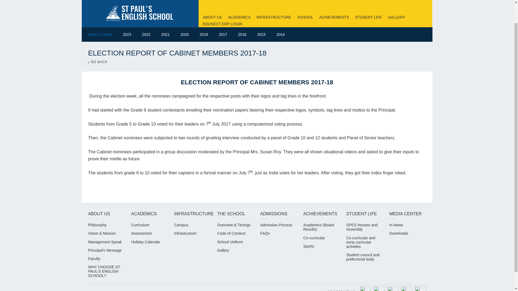  What do you see at coordinates (397, 17) in the screenshot?
I see `GALLERY` at bounding box center [397, 17].